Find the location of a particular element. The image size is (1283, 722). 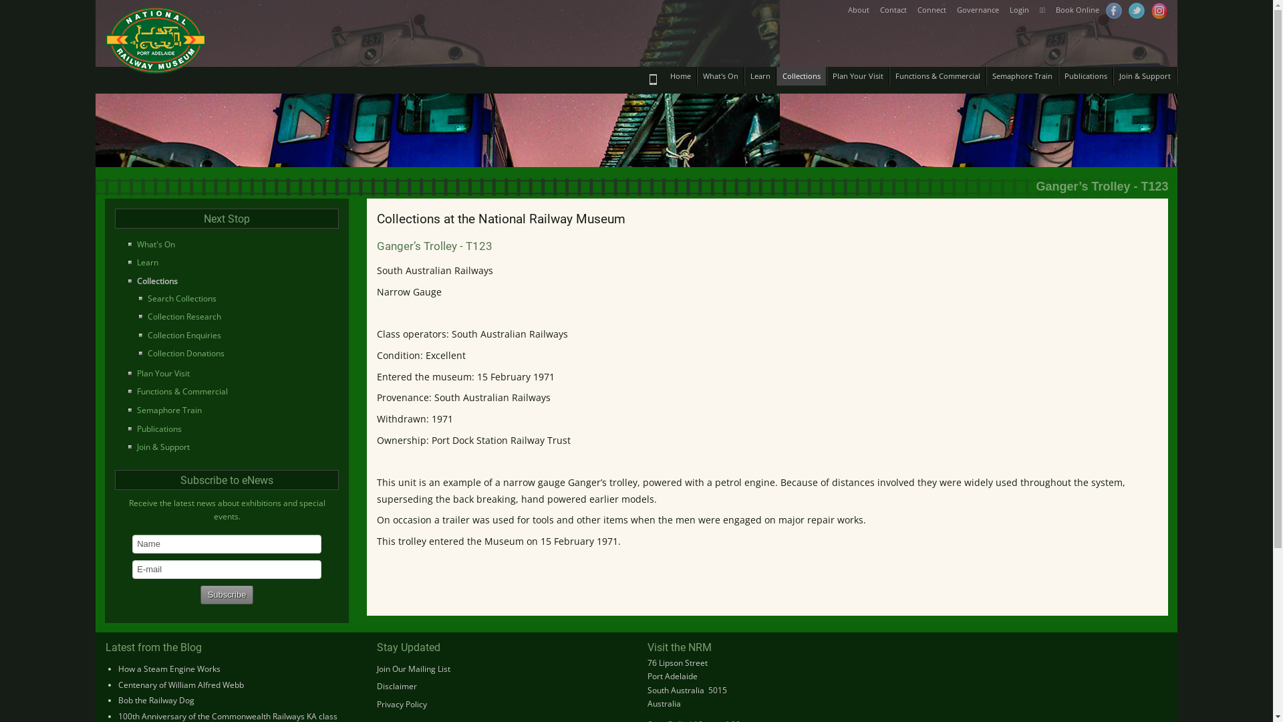

Subscribe is located at coordinates (227, 595).